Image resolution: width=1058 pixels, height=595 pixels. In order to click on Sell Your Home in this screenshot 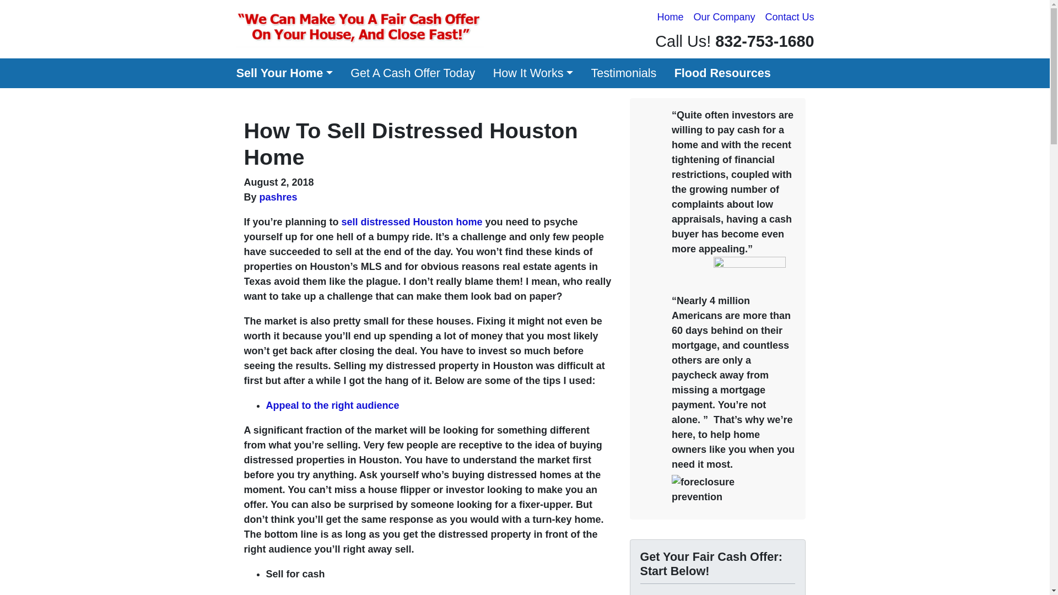, I will do `click(284, 73)`.